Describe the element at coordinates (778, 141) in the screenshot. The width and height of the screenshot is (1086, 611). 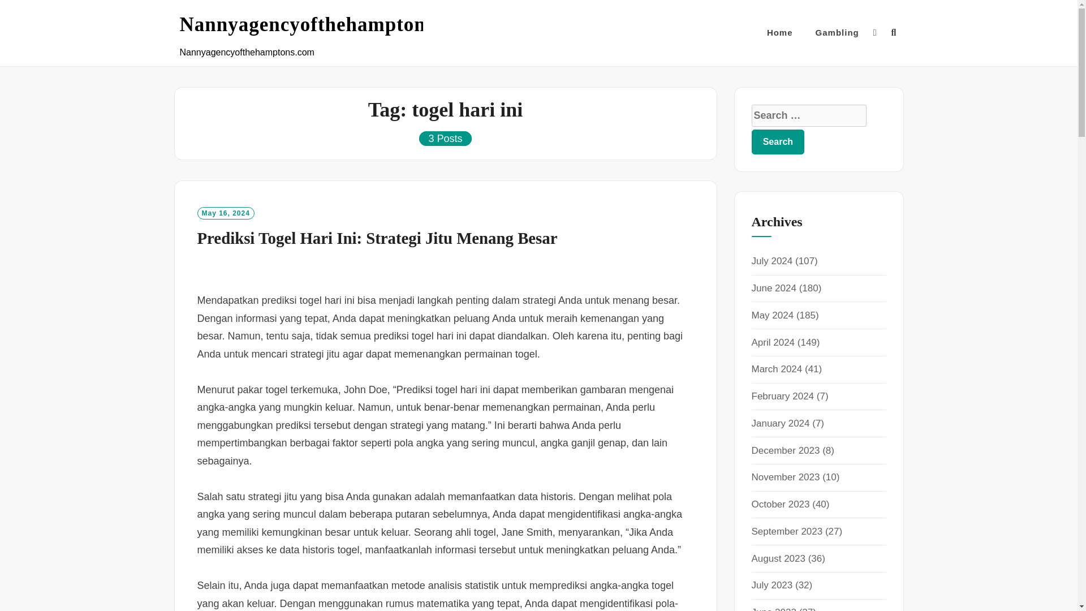
I see `Search` at that location.